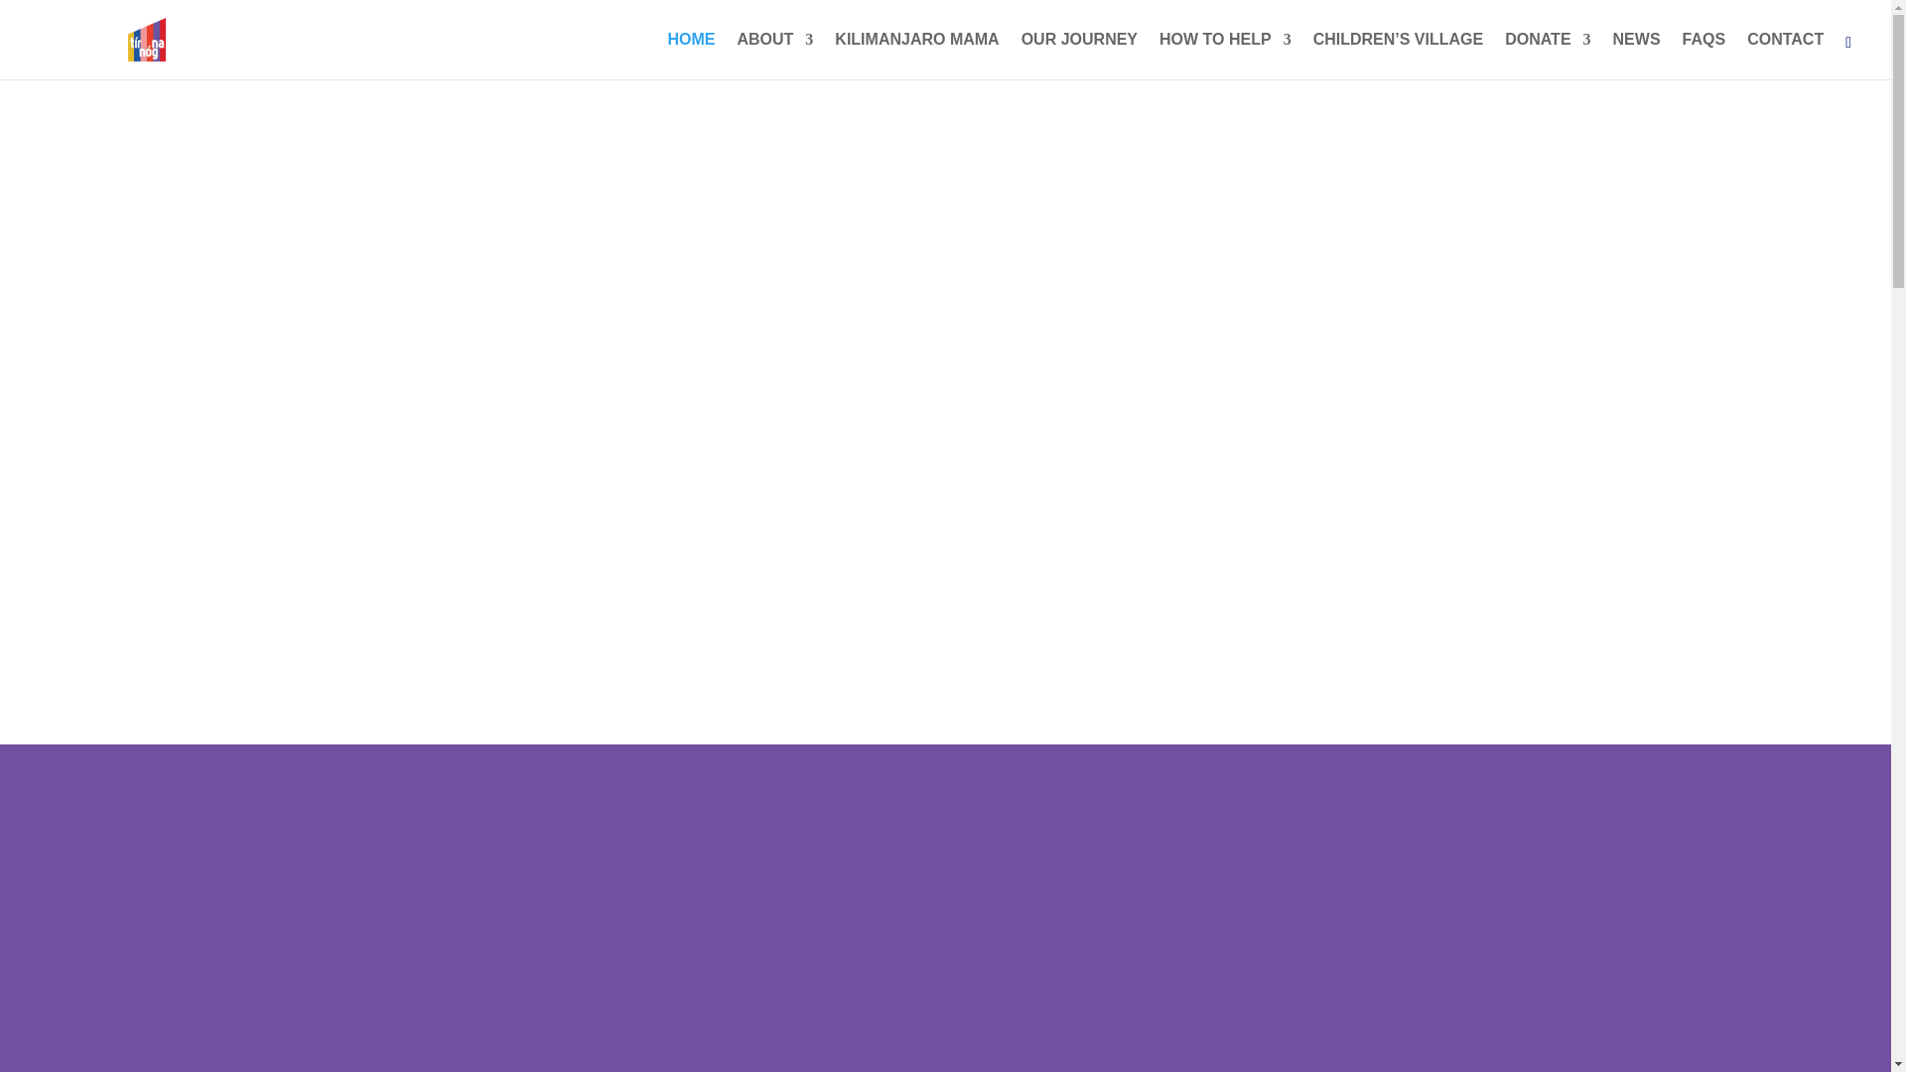 Image resolution: width=1906 pixels, height=1072 pixels. What do you see at coordinates (774, 56) in the screenshot?
I see `ABOUT` at bounding box center [774, 56].